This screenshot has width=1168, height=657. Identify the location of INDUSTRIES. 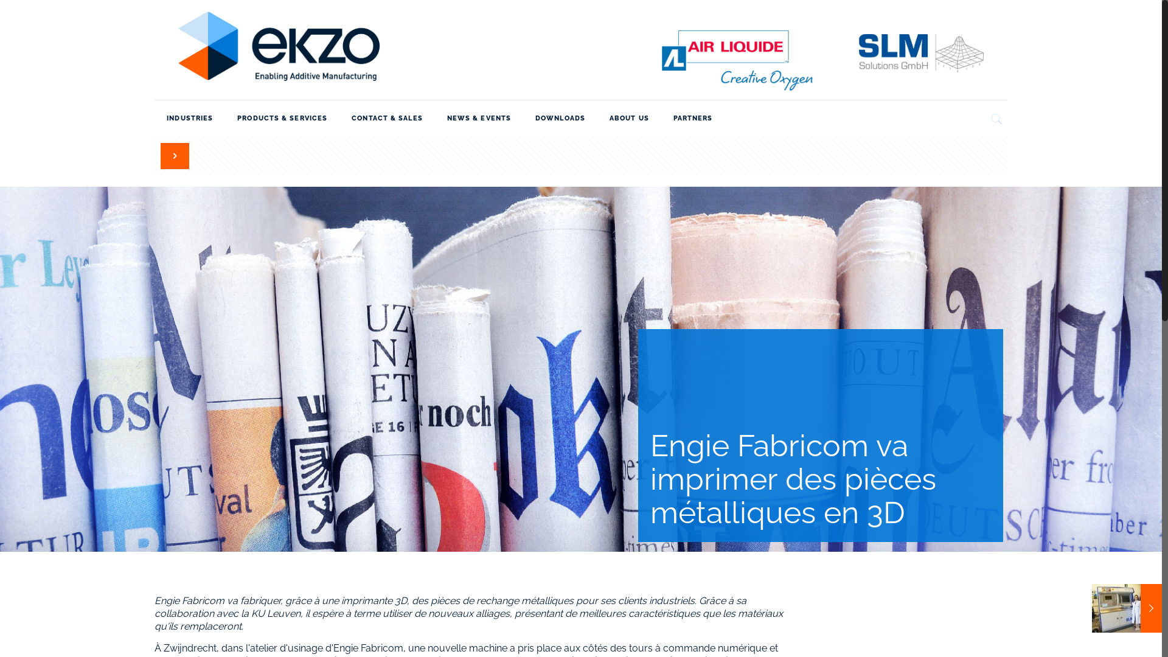
(190, 119).